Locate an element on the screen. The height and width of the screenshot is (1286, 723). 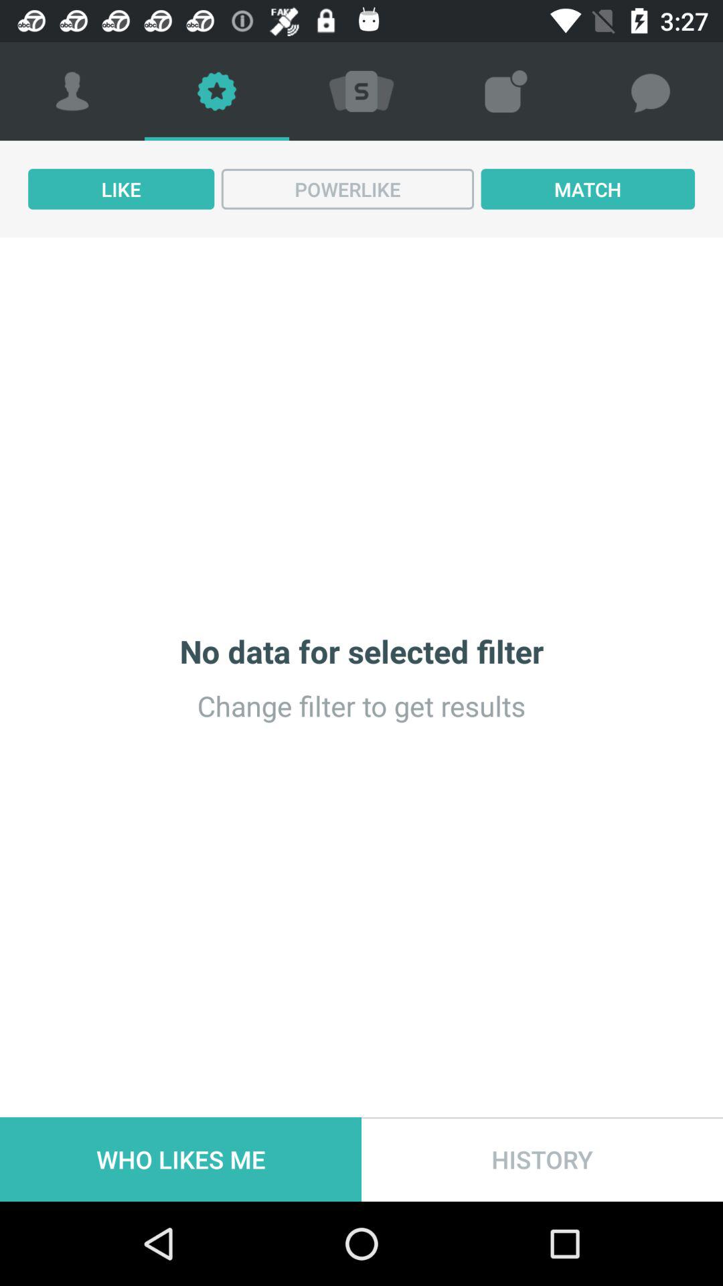
flip until who likes me item is located at coordinates (181, 1159).